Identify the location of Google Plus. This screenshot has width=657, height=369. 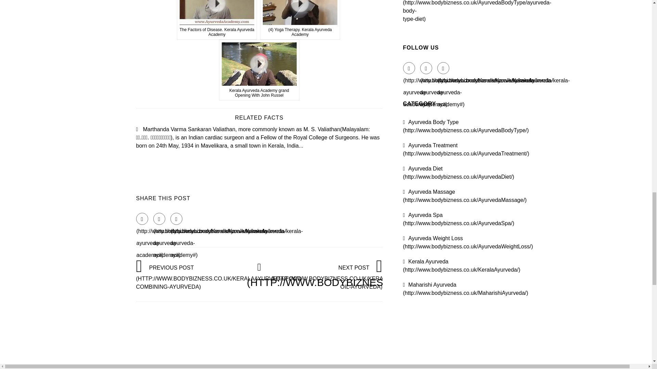
(443, 68).